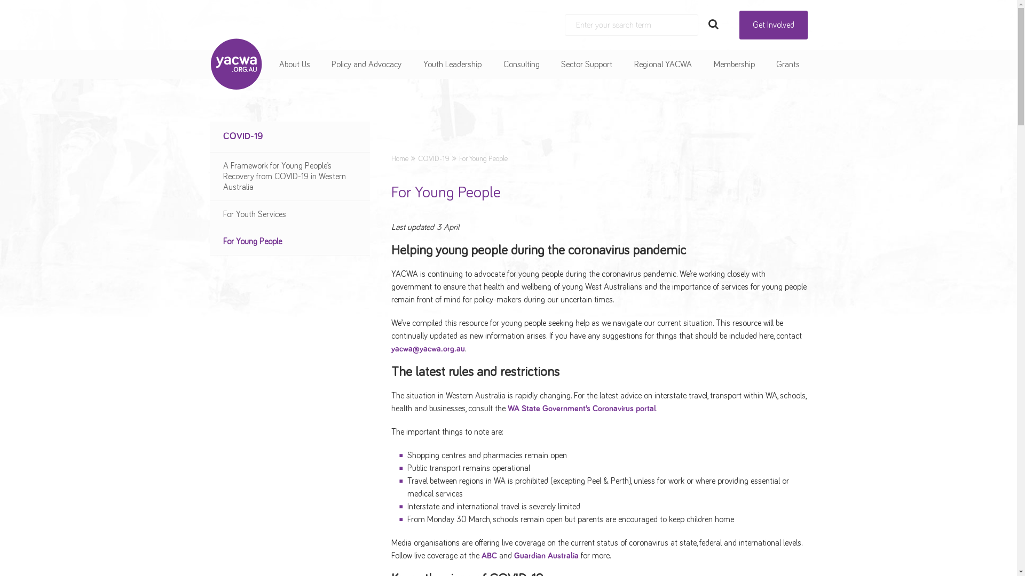 The height and width of the screenshot is (576, 1025). I want to click on Search:, so click(632, 25).